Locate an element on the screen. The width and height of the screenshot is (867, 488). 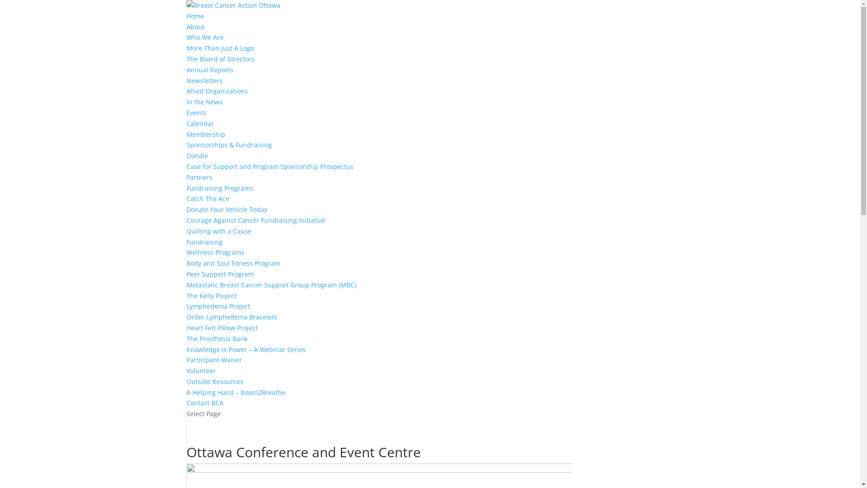
Courage Against Cancer Fundraising Initiative is located at coordinates (256, 221).